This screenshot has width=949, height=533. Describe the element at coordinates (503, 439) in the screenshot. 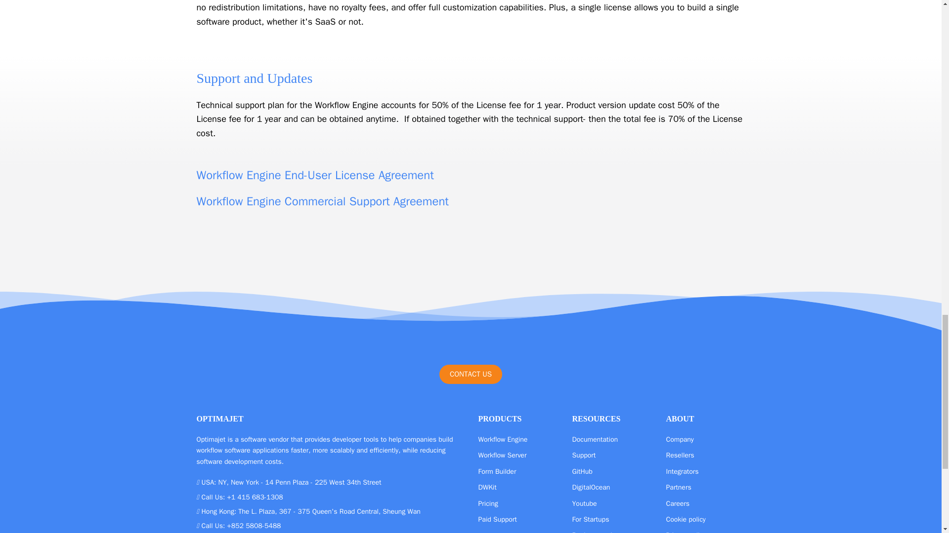

I see `Workflow Engine` at that location.